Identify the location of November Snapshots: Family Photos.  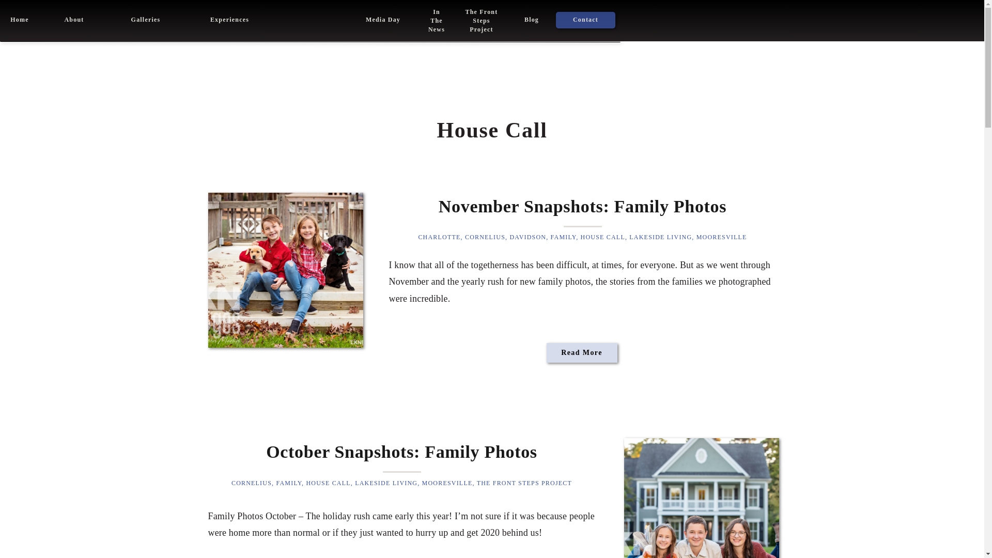
(145, 20).